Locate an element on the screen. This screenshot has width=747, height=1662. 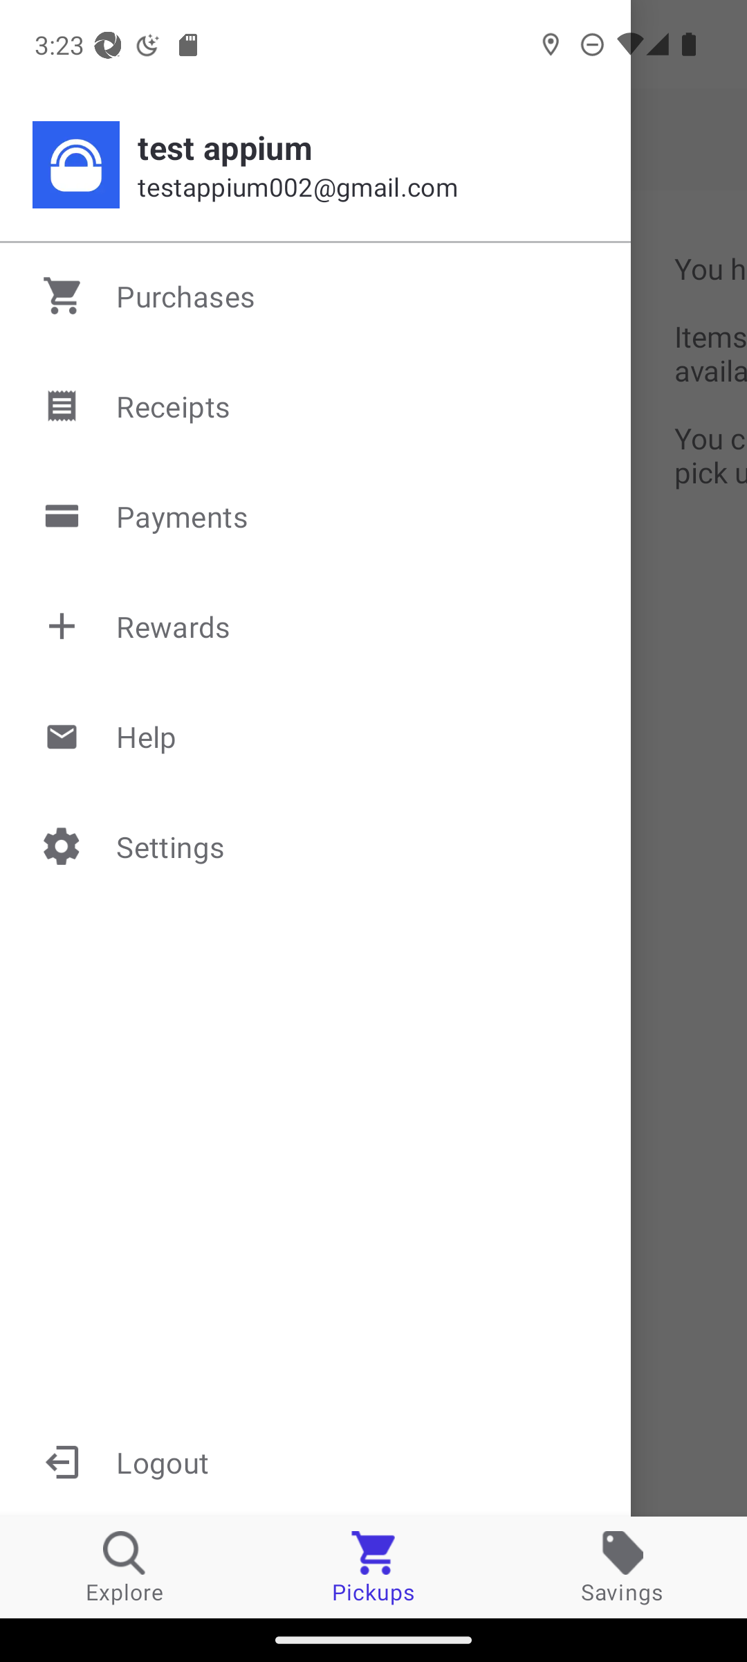
Explore is located at coordinates (124, 1566).